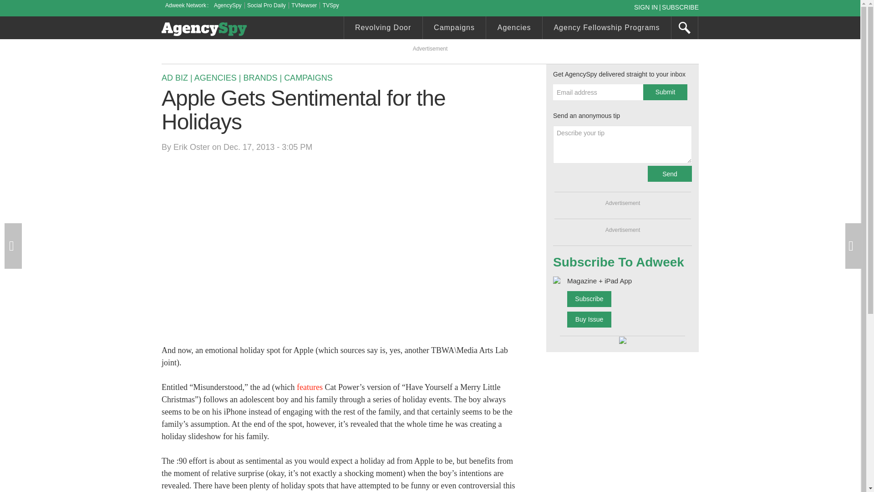  What do you see at coordinates (204, 29) in the screenshot?
I see `Covering the ad agency world` at bounding box center [204, 29].